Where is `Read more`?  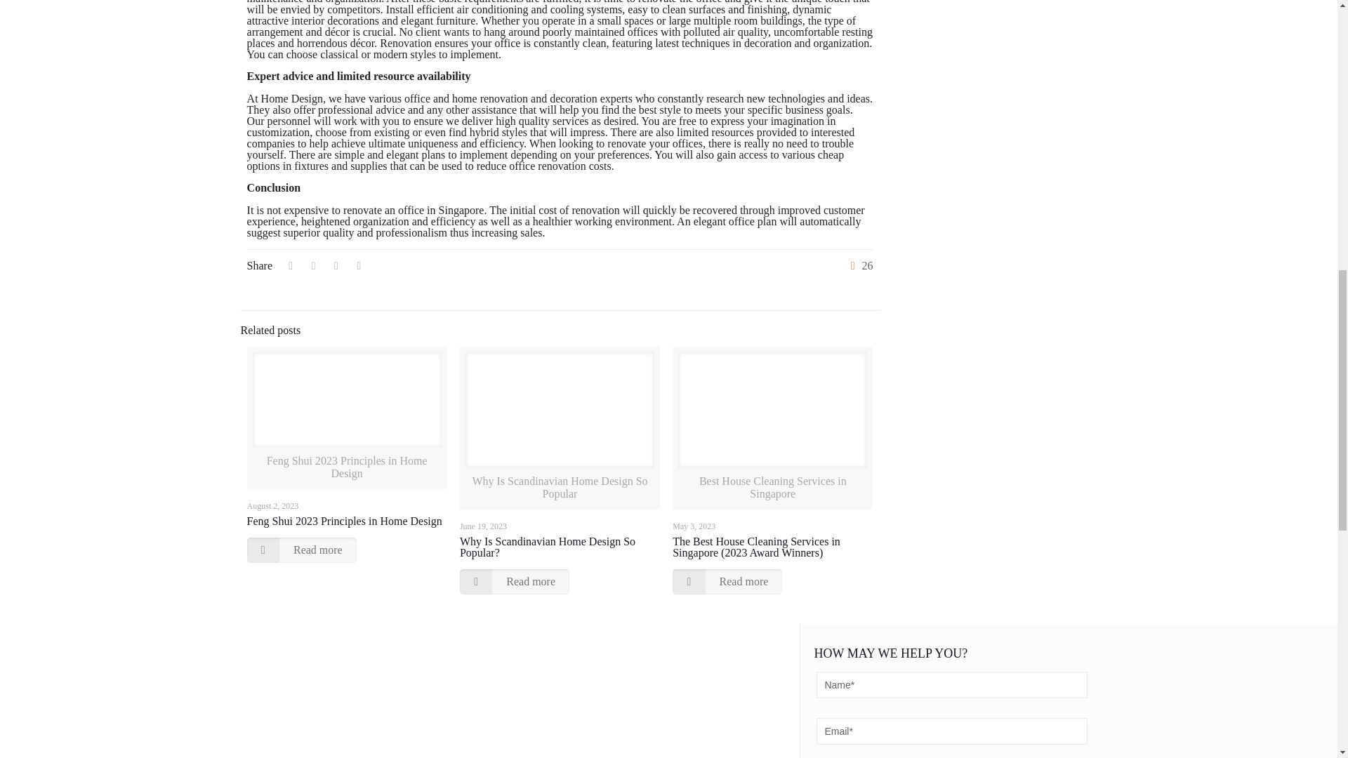
Read more is located at coordinates (302, 550).